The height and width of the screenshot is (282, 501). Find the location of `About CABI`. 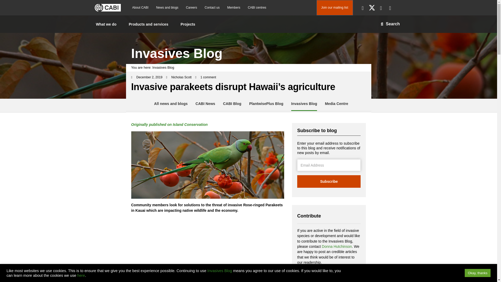

About CABI is located at coordinates (140, 7).